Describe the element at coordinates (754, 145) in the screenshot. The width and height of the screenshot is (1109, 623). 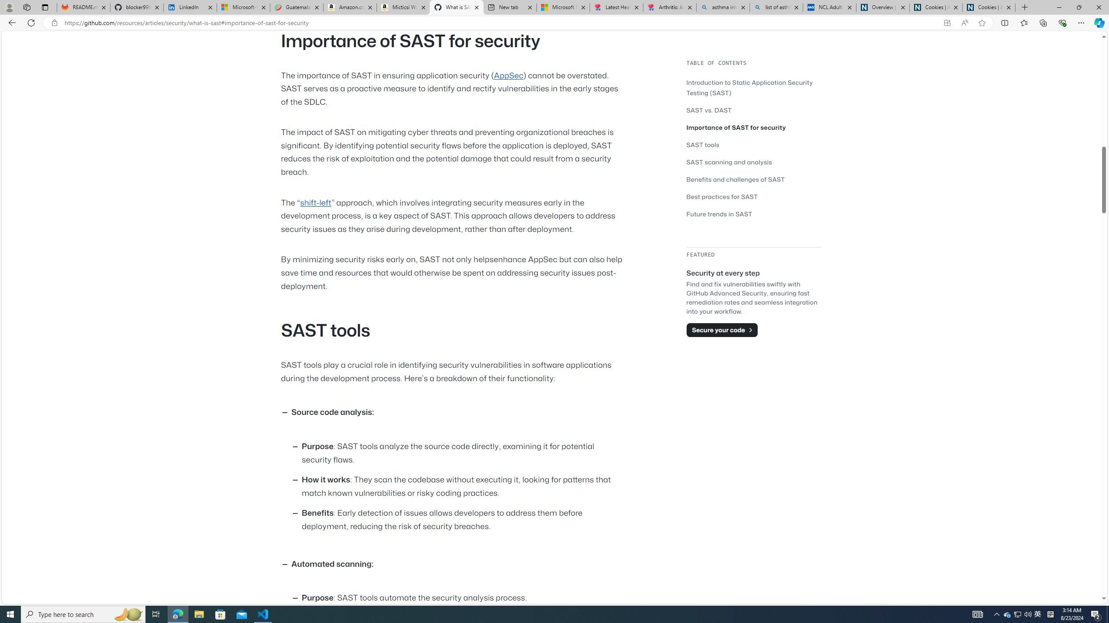
I see `SAST tools` at that location.